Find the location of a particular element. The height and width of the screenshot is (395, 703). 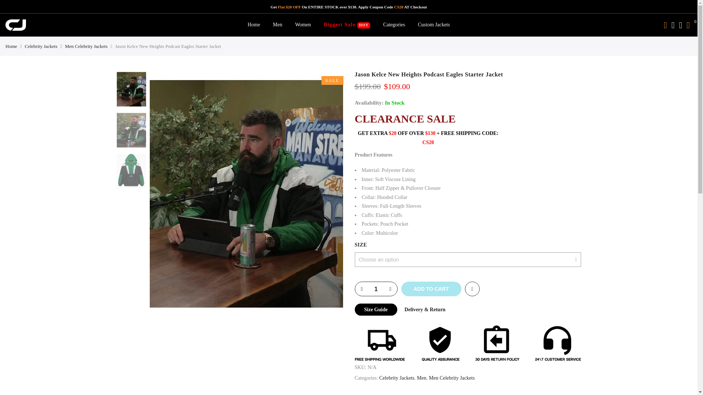

Search is located at coordinates (665, 25).